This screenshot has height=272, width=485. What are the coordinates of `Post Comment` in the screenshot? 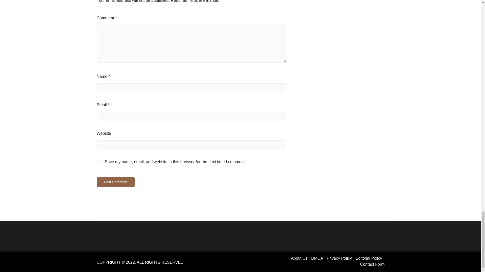 It's located at (115, 182).